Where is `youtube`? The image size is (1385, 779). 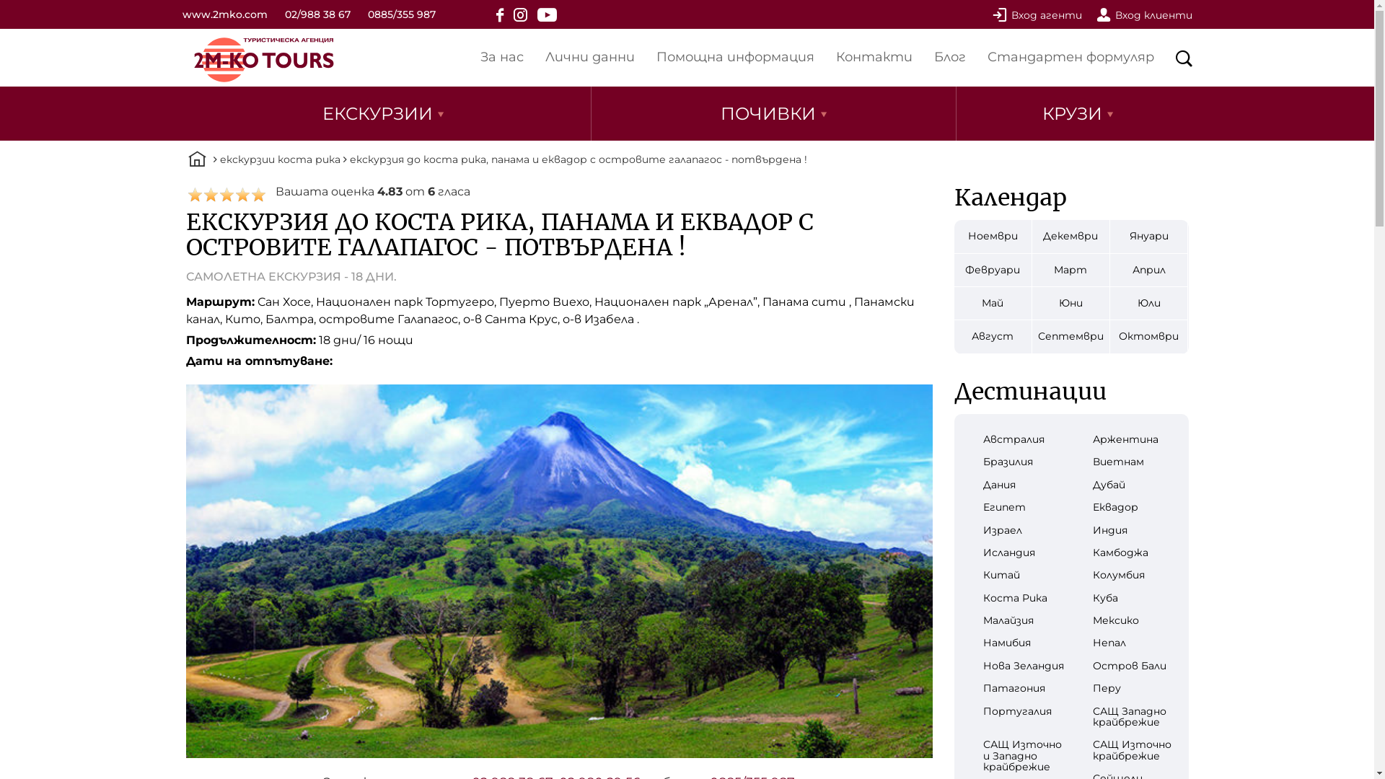
youtube is located at coordinates (547, 14).